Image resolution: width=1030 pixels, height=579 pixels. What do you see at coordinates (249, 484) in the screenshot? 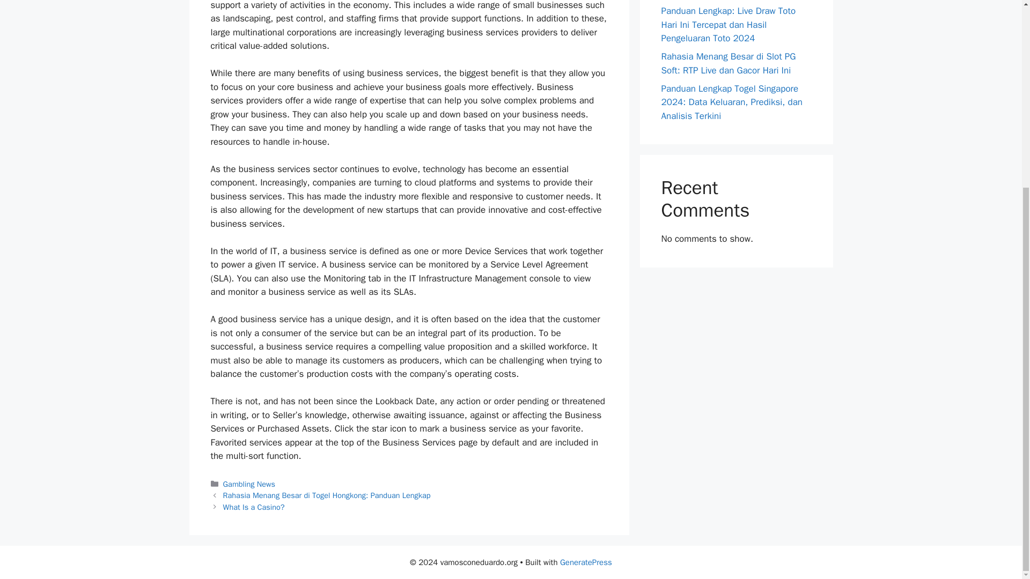
I see `Gambling News` at bounding box center [249, 484].